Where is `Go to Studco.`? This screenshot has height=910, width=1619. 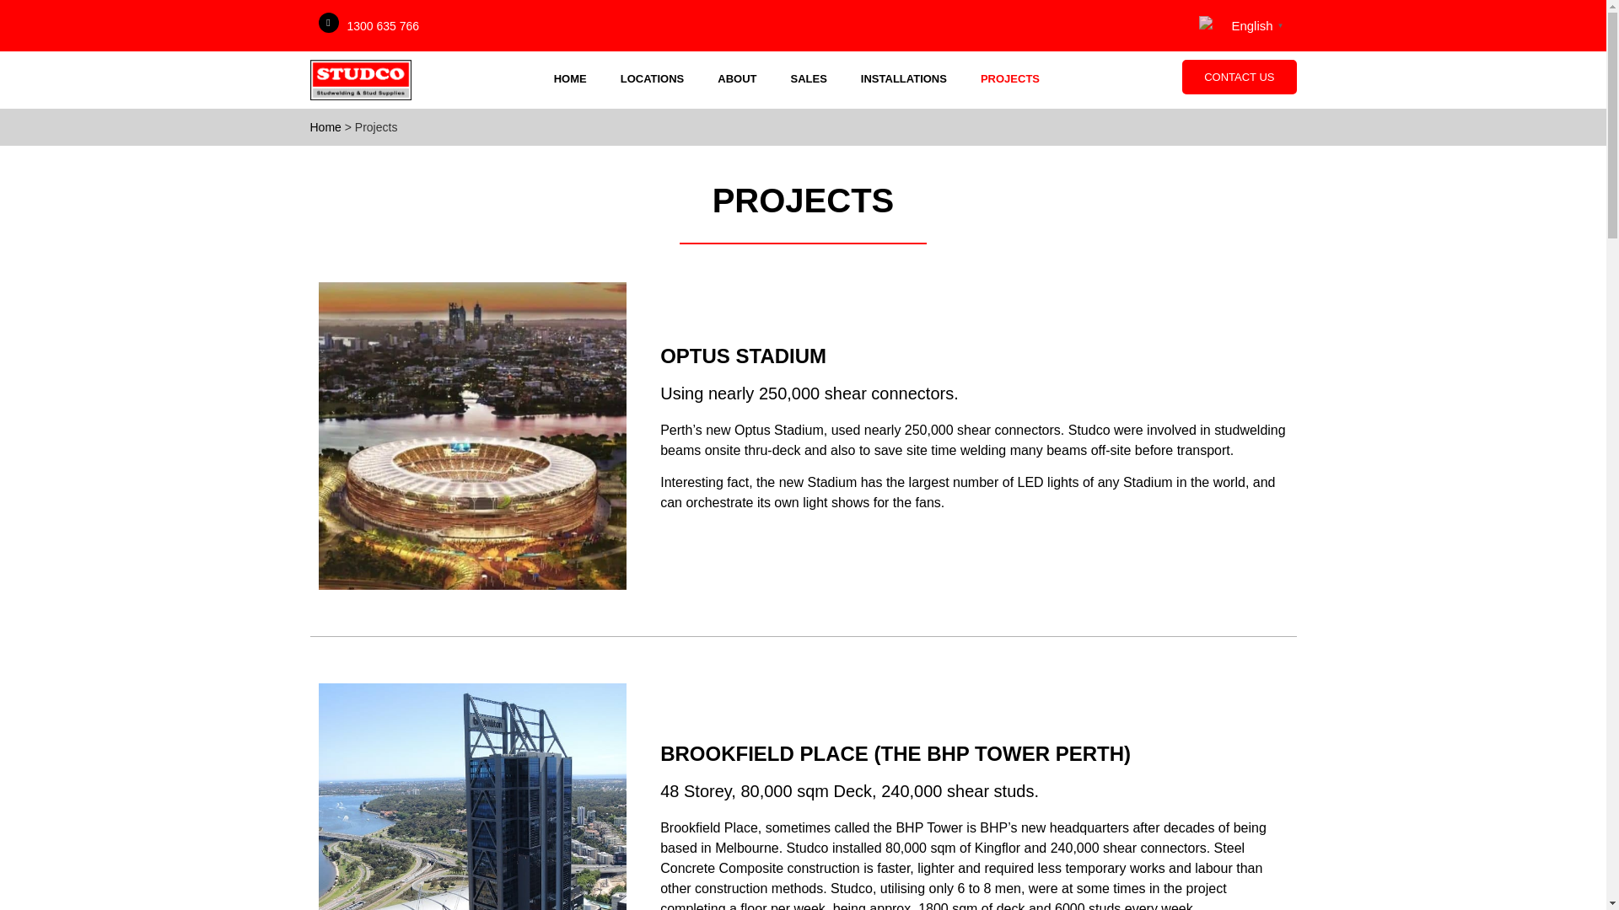 Go to Studco. is located at coordinates (325, 126).